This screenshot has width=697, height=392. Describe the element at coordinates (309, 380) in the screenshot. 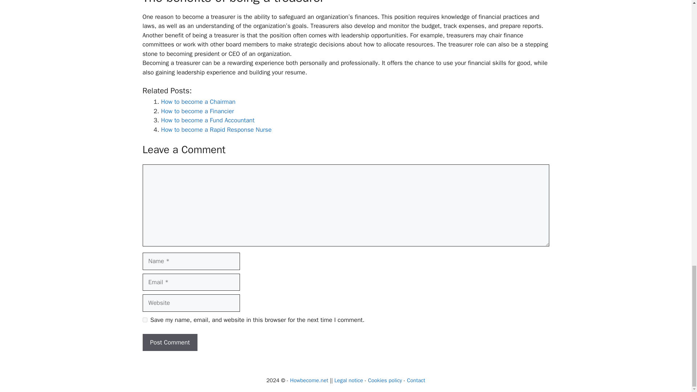

I see `Howbecome.net` at that location.